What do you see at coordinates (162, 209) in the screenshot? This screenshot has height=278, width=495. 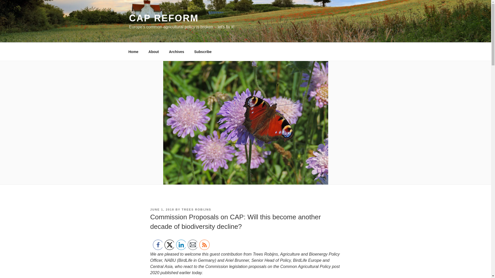 I see `JUNE 1, 2018` at bounding box center [162, 209].